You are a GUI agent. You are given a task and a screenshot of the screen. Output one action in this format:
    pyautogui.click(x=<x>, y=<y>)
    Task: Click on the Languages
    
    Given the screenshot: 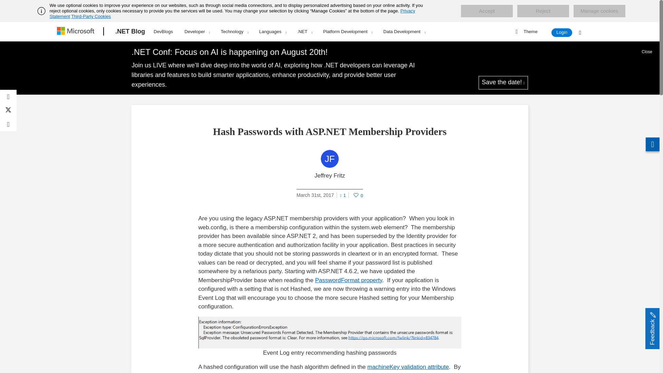 What is the action you would take?
    pyautogui.click(x=273, y=31)
    